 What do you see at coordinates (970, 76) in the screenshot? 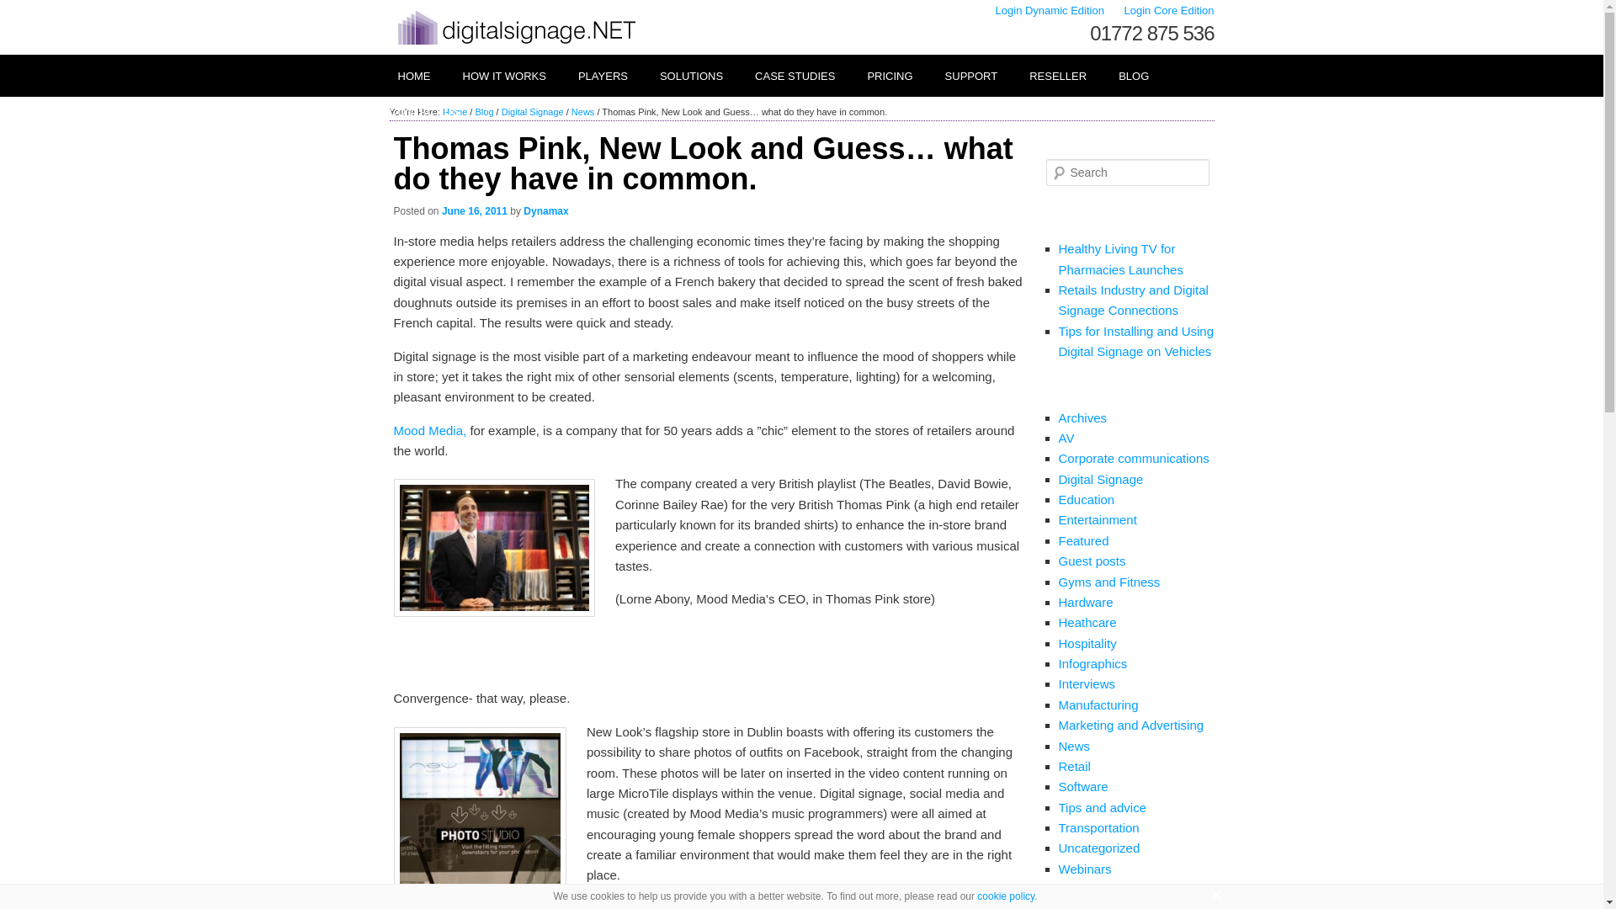
I see `SUPPORT` at bounding box center [970, 76].